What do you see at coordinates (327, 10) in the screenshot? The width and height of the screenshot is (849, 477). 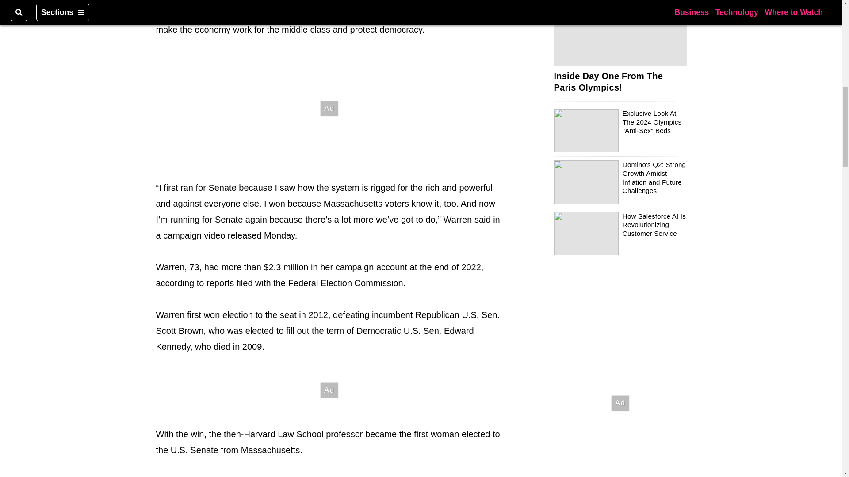 I see `a failed 2020 presidential contender,` at bounding box center [327, 10].